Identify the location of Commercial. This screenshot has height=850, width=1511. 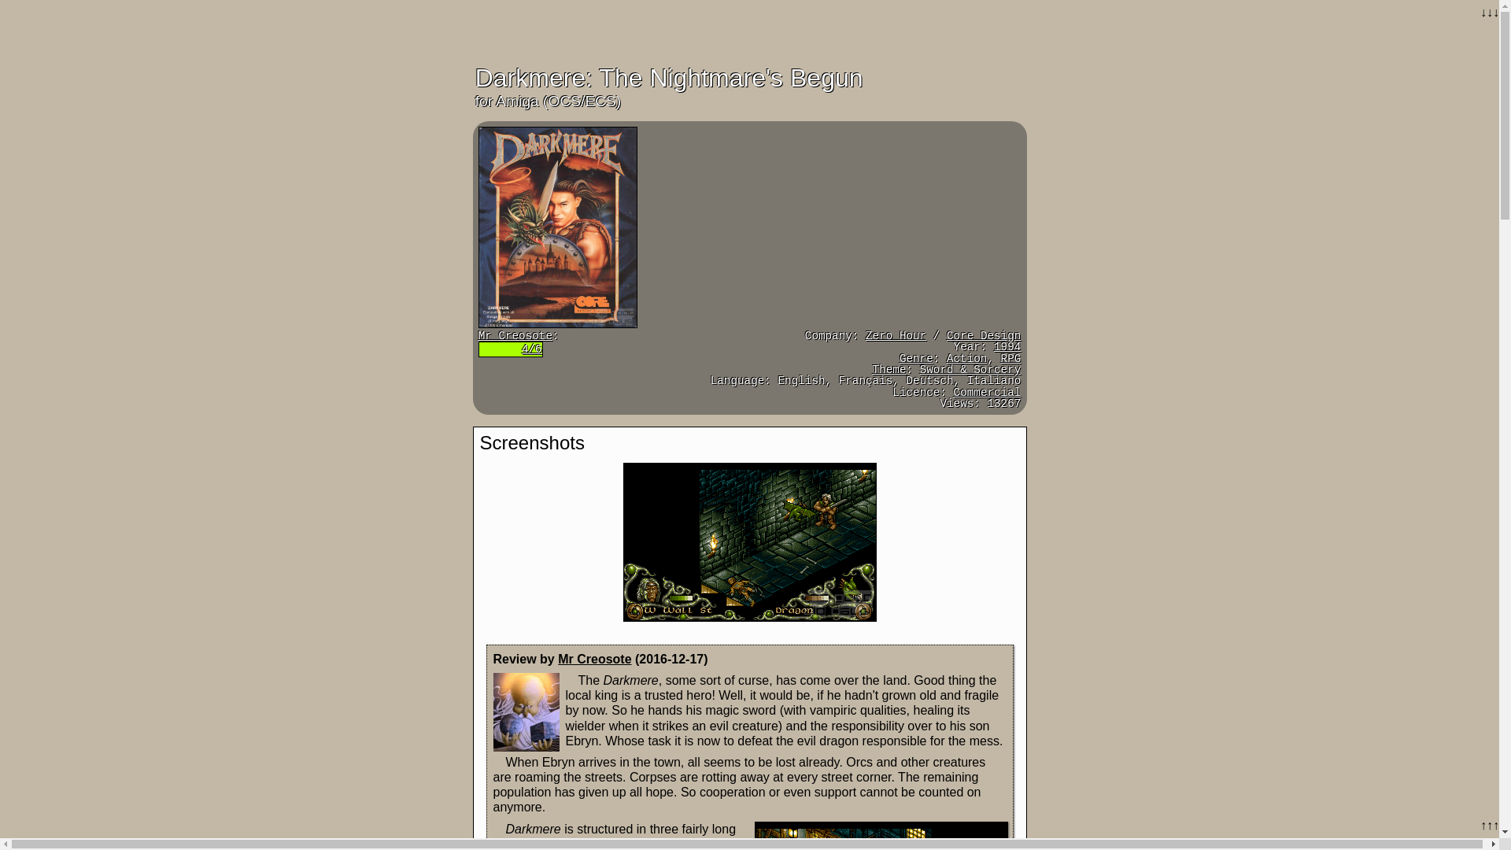
(987, 392).